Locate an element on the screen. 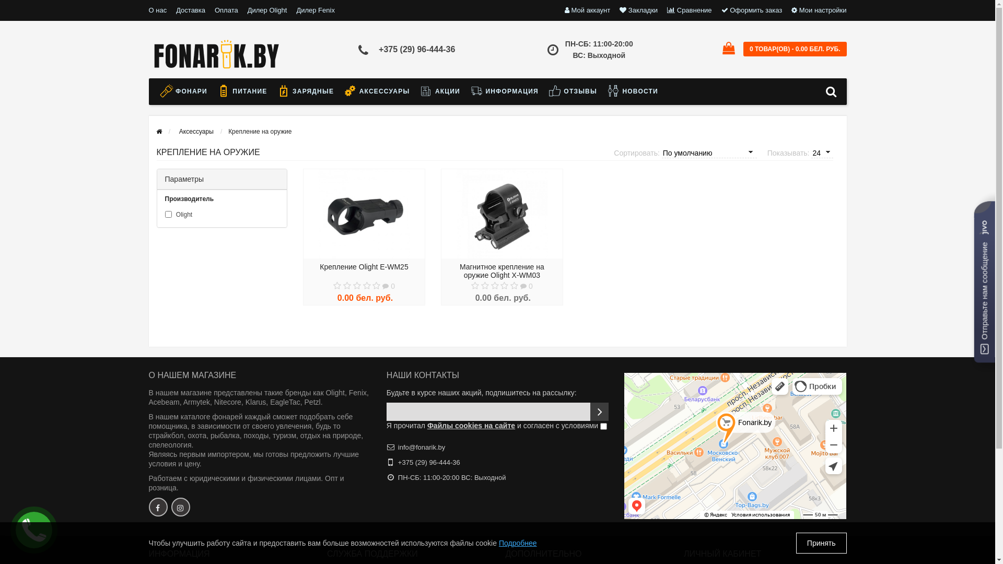 Image resolution: width=1003 pixels, height=564 pixels.   is located at coordinates (158, 507).